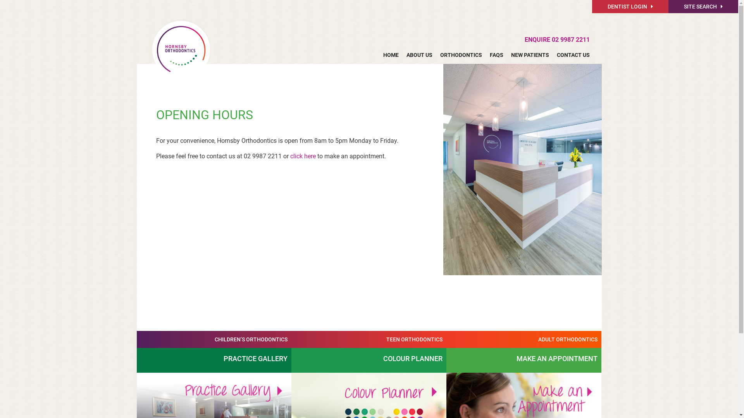 This screenshot has width=744, height=418. Describe the element at coordinates (497, 55) in the screenshot. I see `FAQS` at that location.